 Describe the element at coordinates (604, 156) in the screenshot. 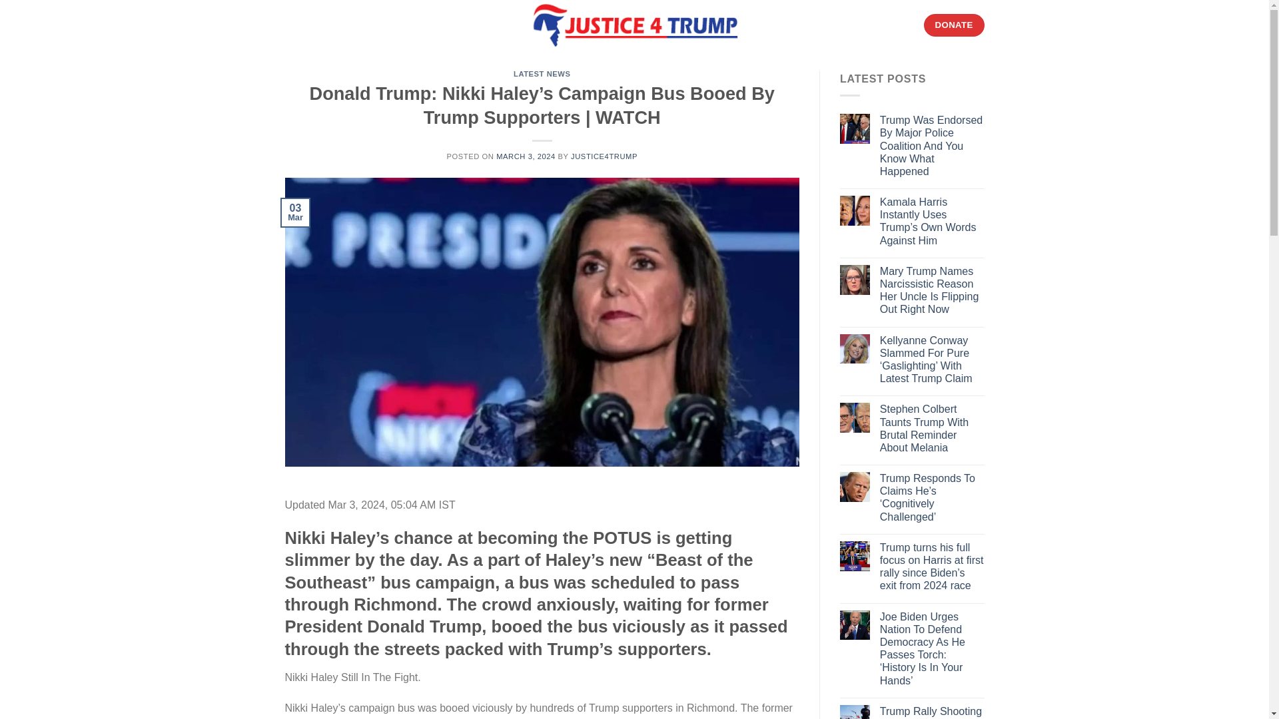

I see `JUSTICE4TRUMP` at that location.